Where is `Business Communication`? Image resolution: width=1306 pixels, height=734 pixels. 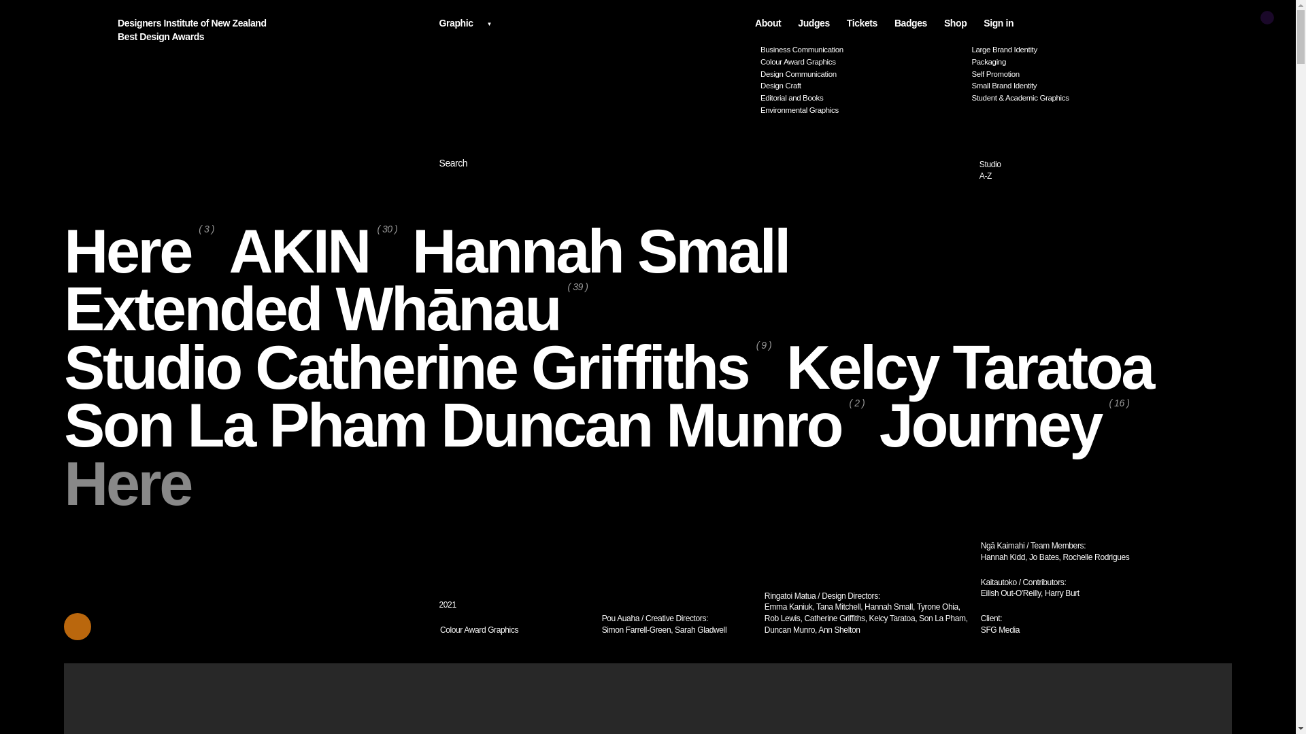 Business Communication is located at coordinates (861, 49).